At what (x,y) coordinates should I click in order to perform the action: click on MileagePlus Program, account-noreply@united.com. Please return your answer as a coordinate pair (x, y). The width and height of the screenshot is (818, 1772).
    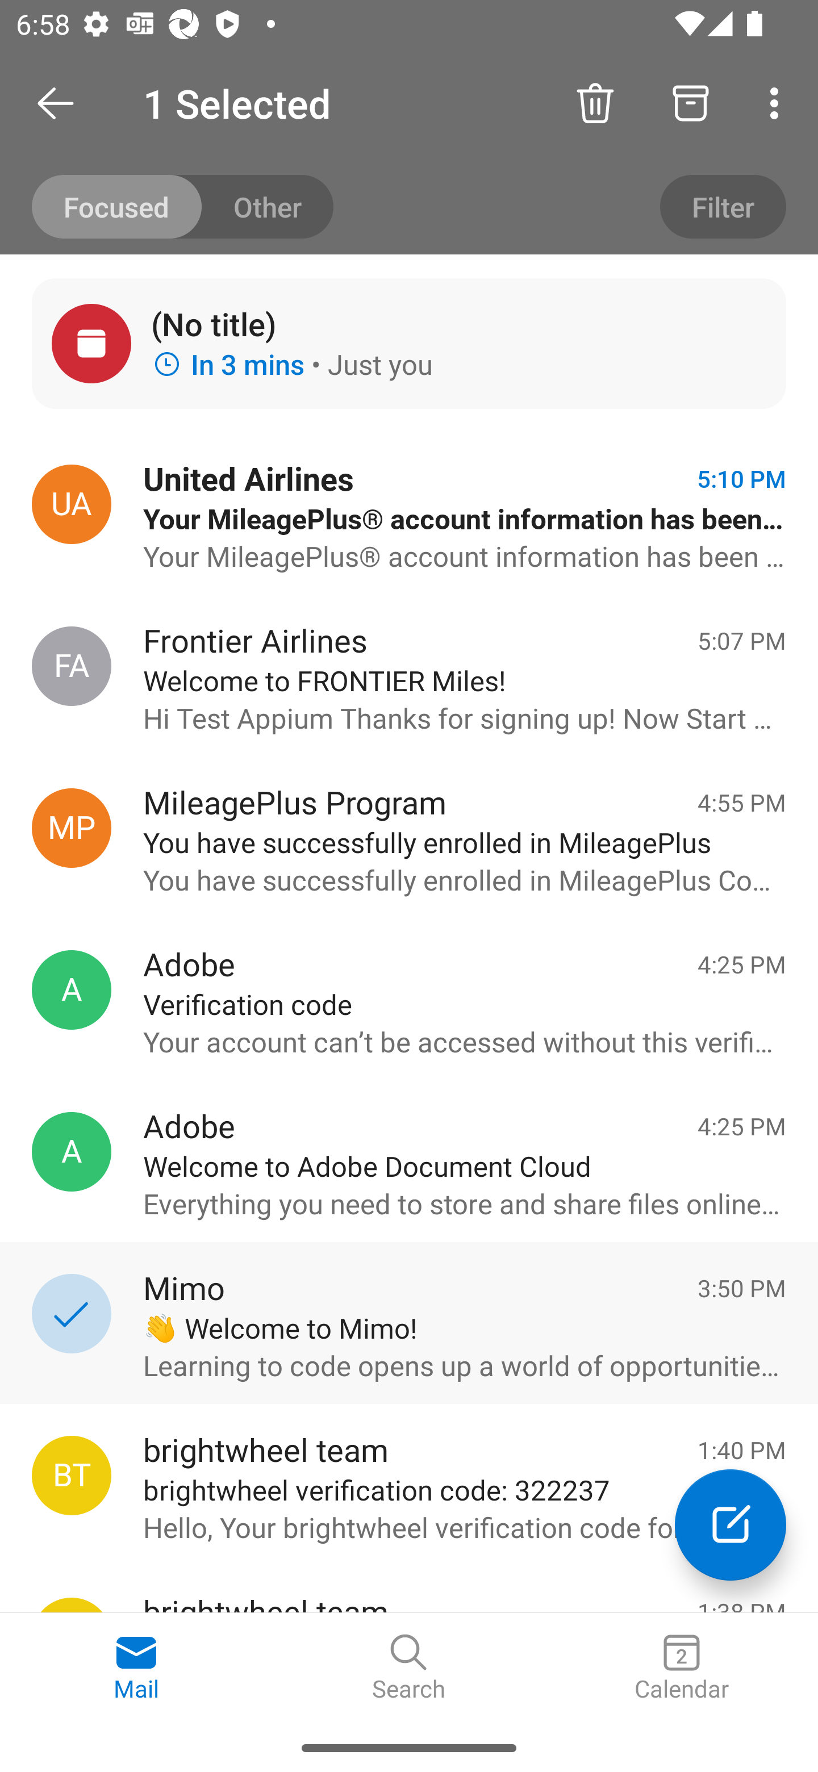
    Looking at the image, I should click on (72, 828).